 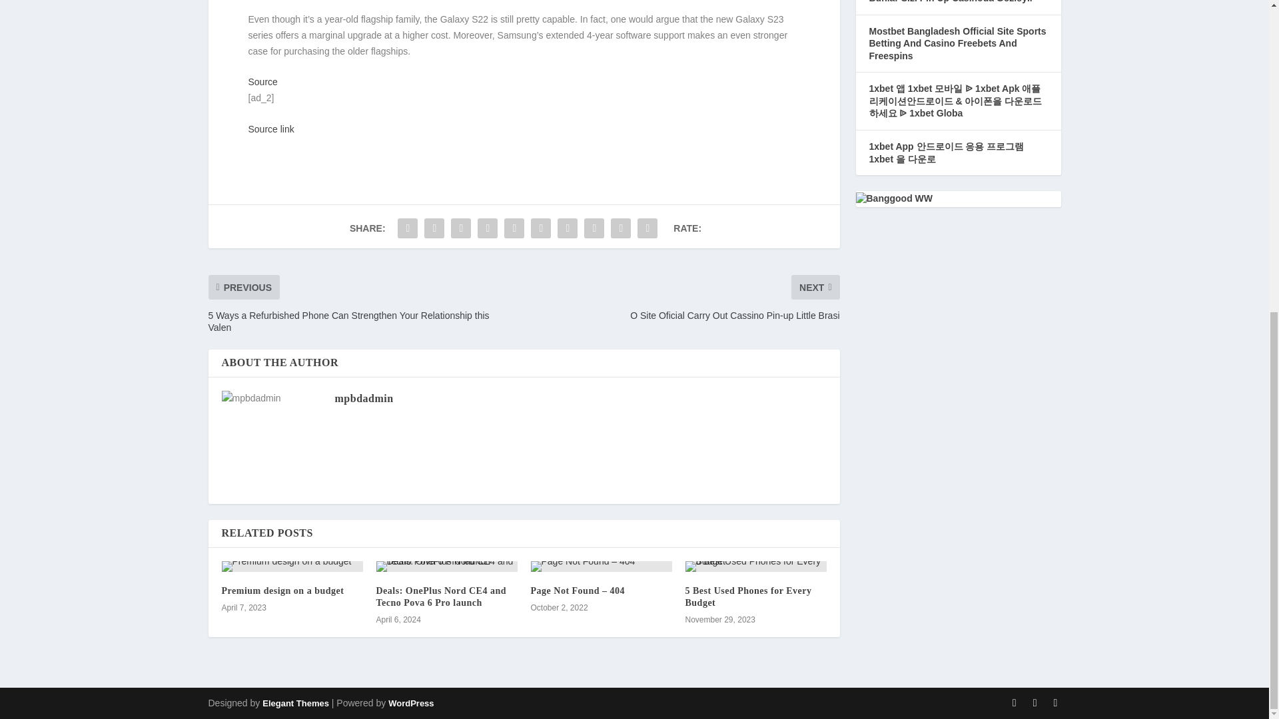 I want to click on Premium design on a budget, so click(x=292, y=566).